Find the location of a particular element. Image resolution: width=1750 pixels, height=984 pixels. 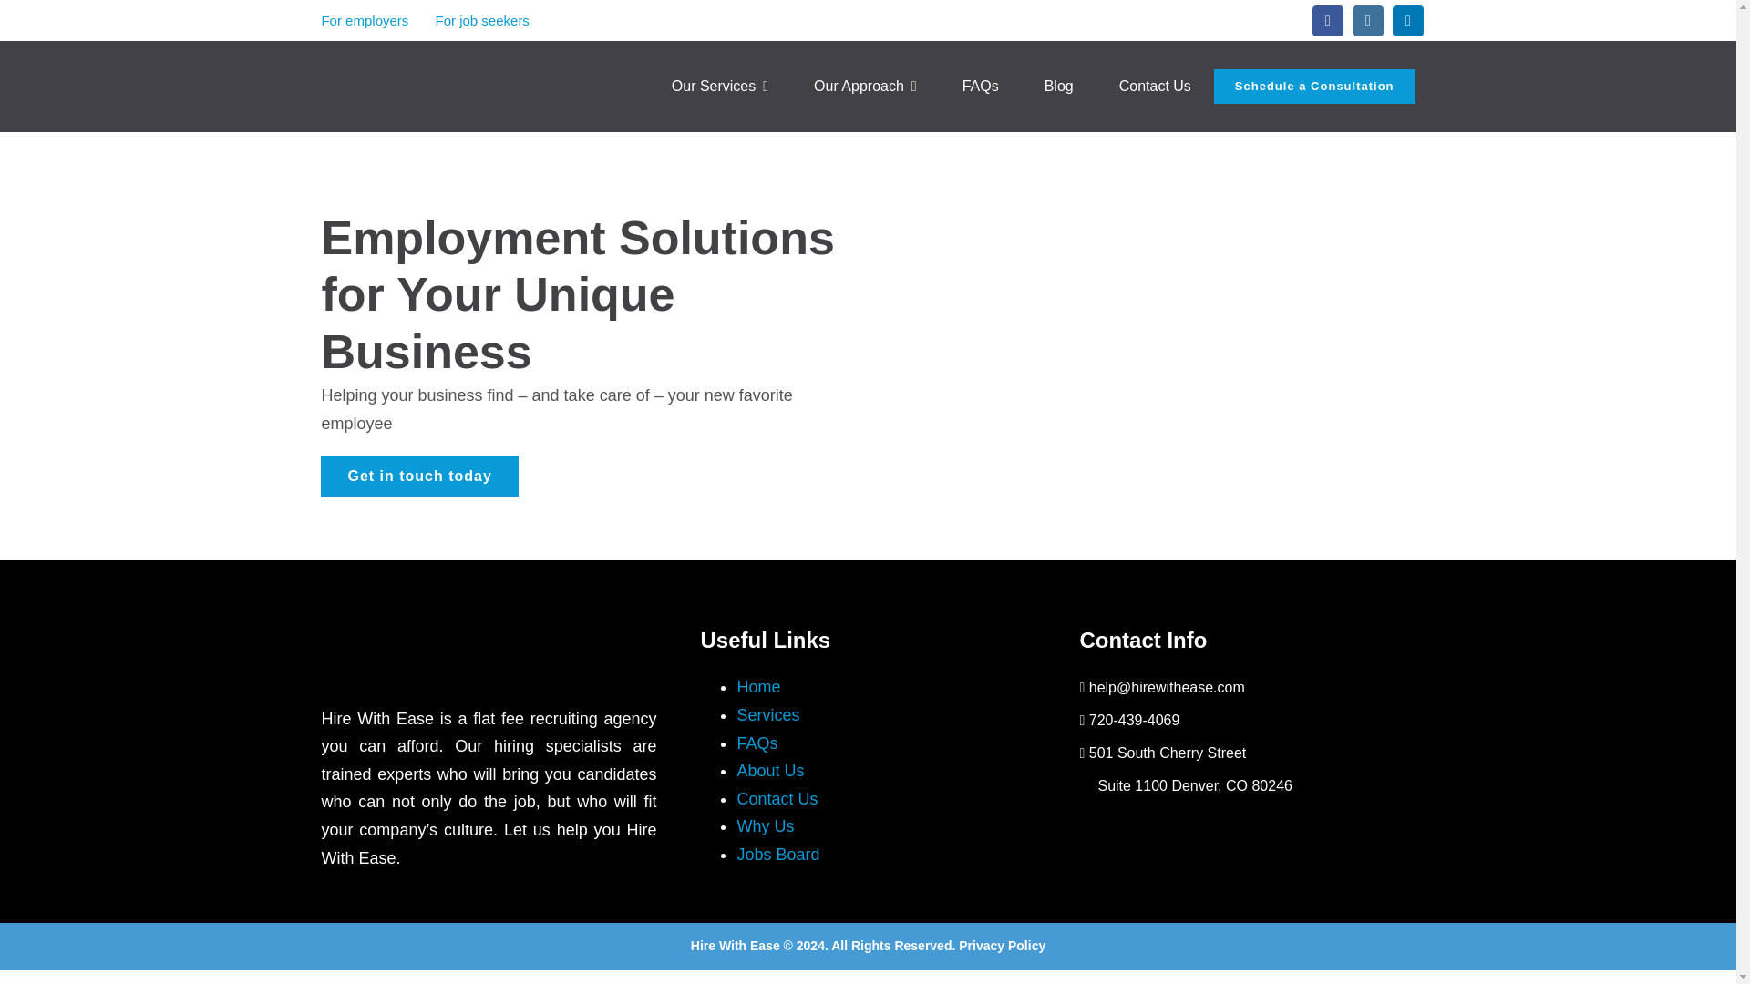

Home is located at coordinates (758, 687).